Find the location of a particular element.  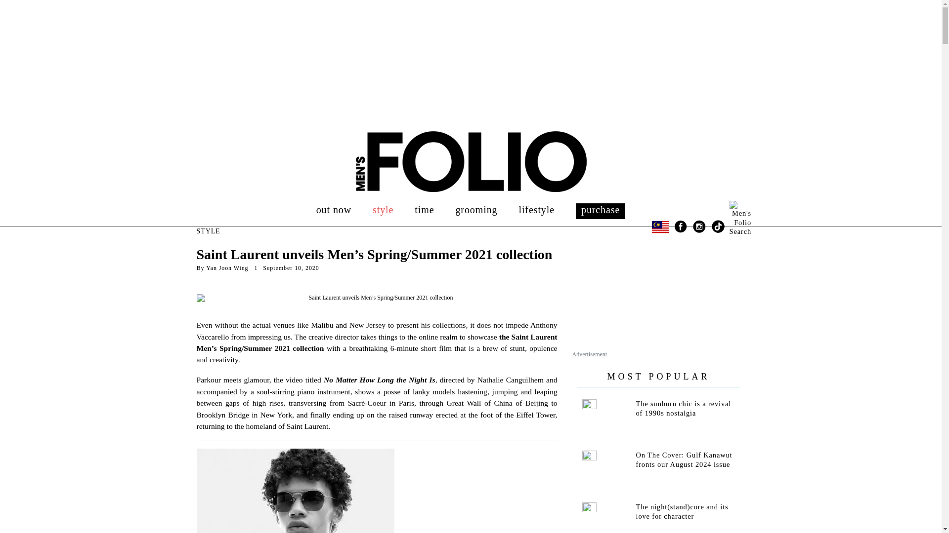

Men's Folio Malaysia - Latest in Men's Fashion and Lifestyle is located at coordinates (471, 161).